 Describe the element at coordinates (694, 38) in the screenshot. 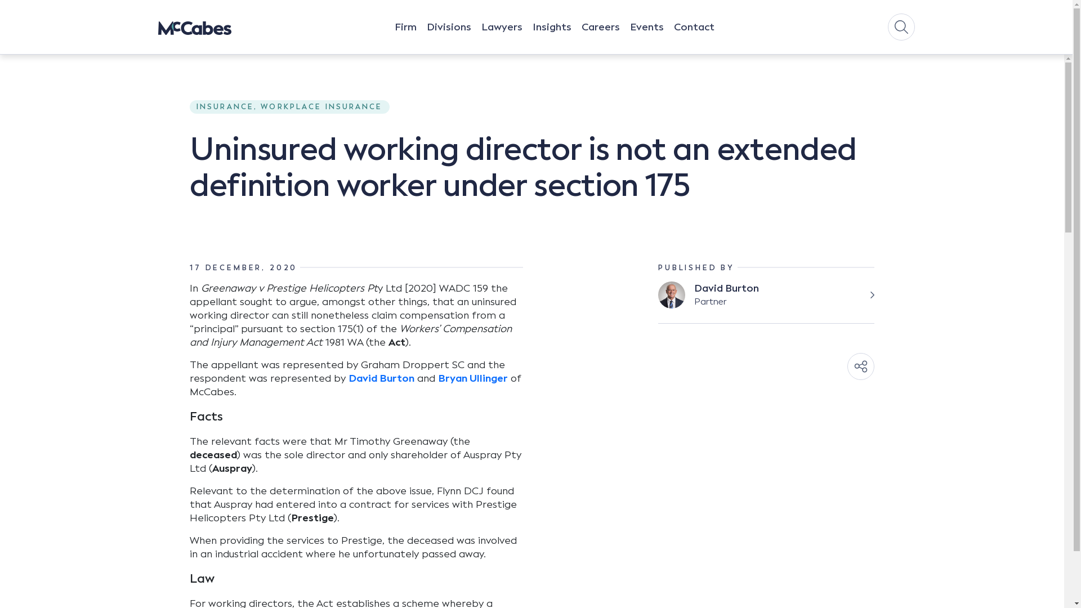

I see `Contact` at that location.